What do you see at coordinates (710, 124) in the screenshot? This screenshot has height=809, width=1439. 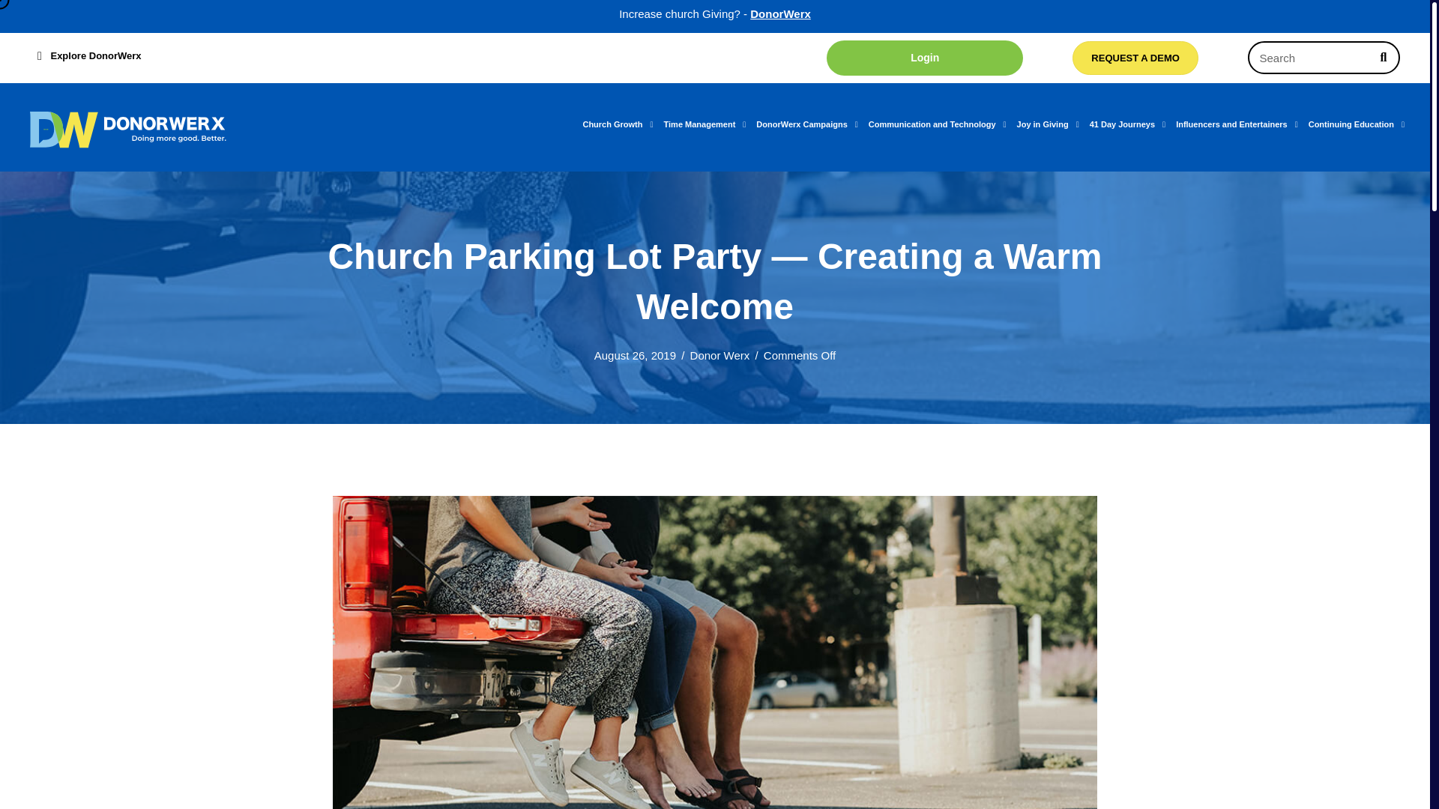 I see `Time Management` at bounding box center [710, 124].